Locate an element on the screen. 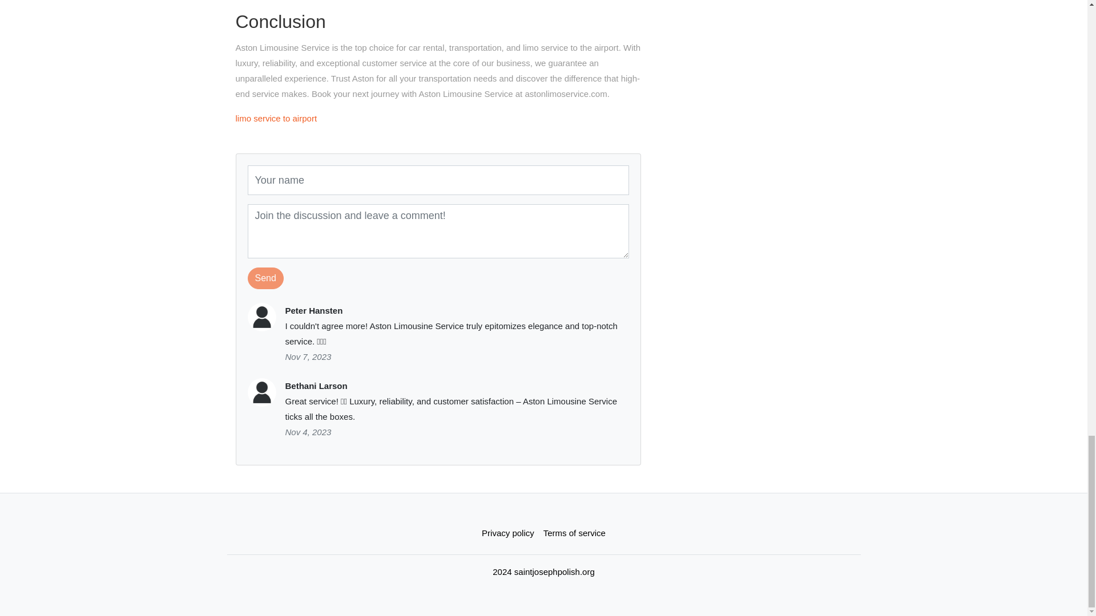 This screenshot has width=1096, height=616. Send is located at coordinates (265, 278).